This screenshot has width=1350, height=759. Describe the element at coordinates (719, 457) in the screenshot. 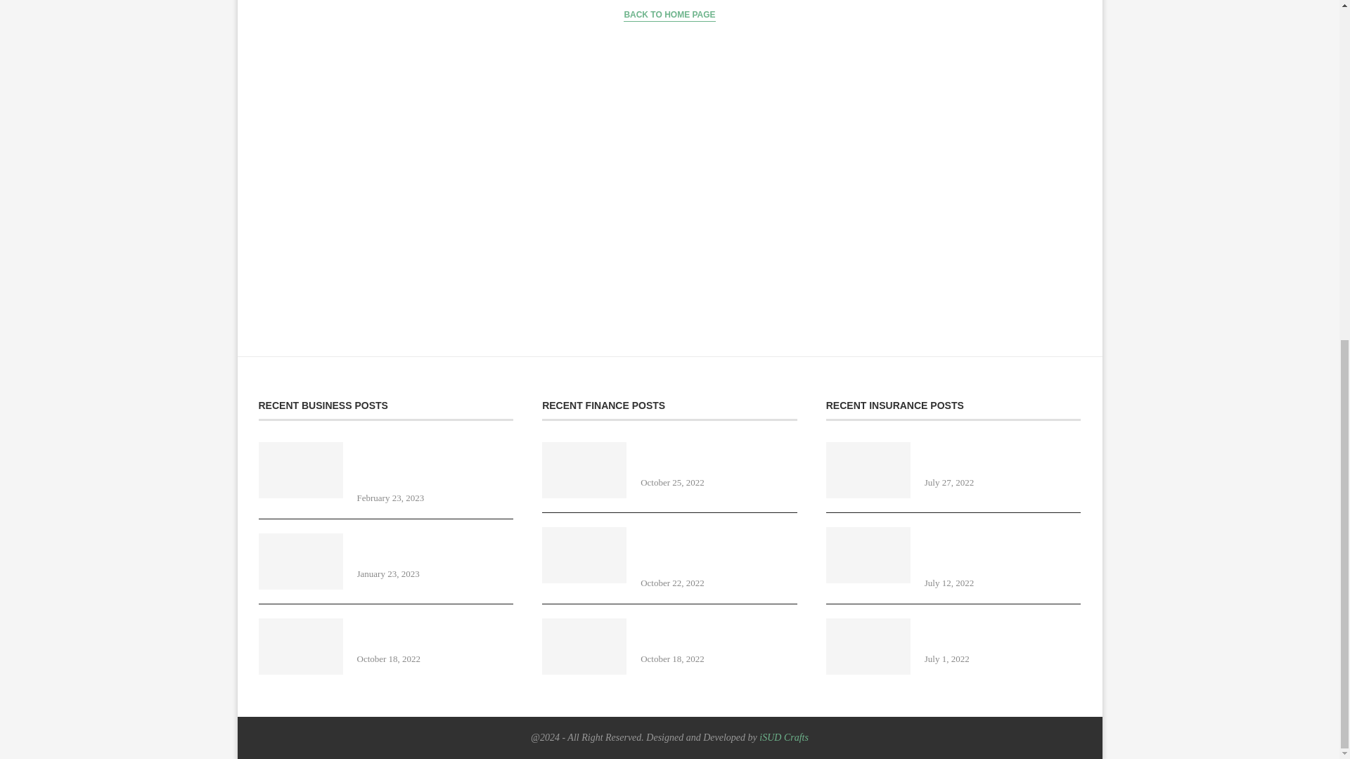

I see `Investing 5 Dollars a Day can Change Your Life` at that location.